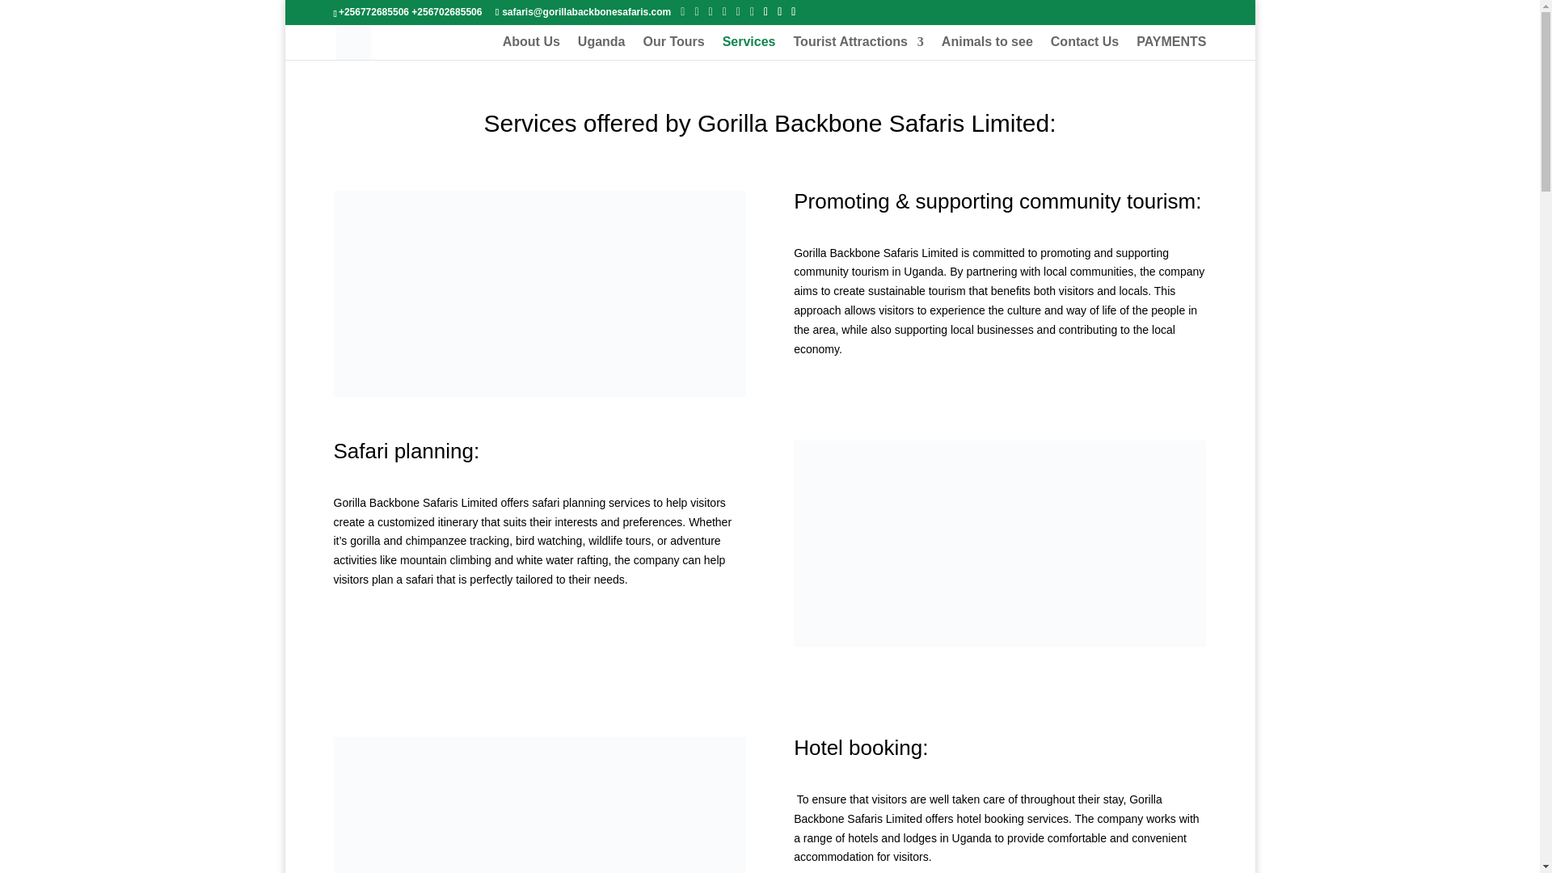  What do you see at coordinates (1085, 48) in the screenshot?
I see `Contact Us` at bounding box center [1085, 48].